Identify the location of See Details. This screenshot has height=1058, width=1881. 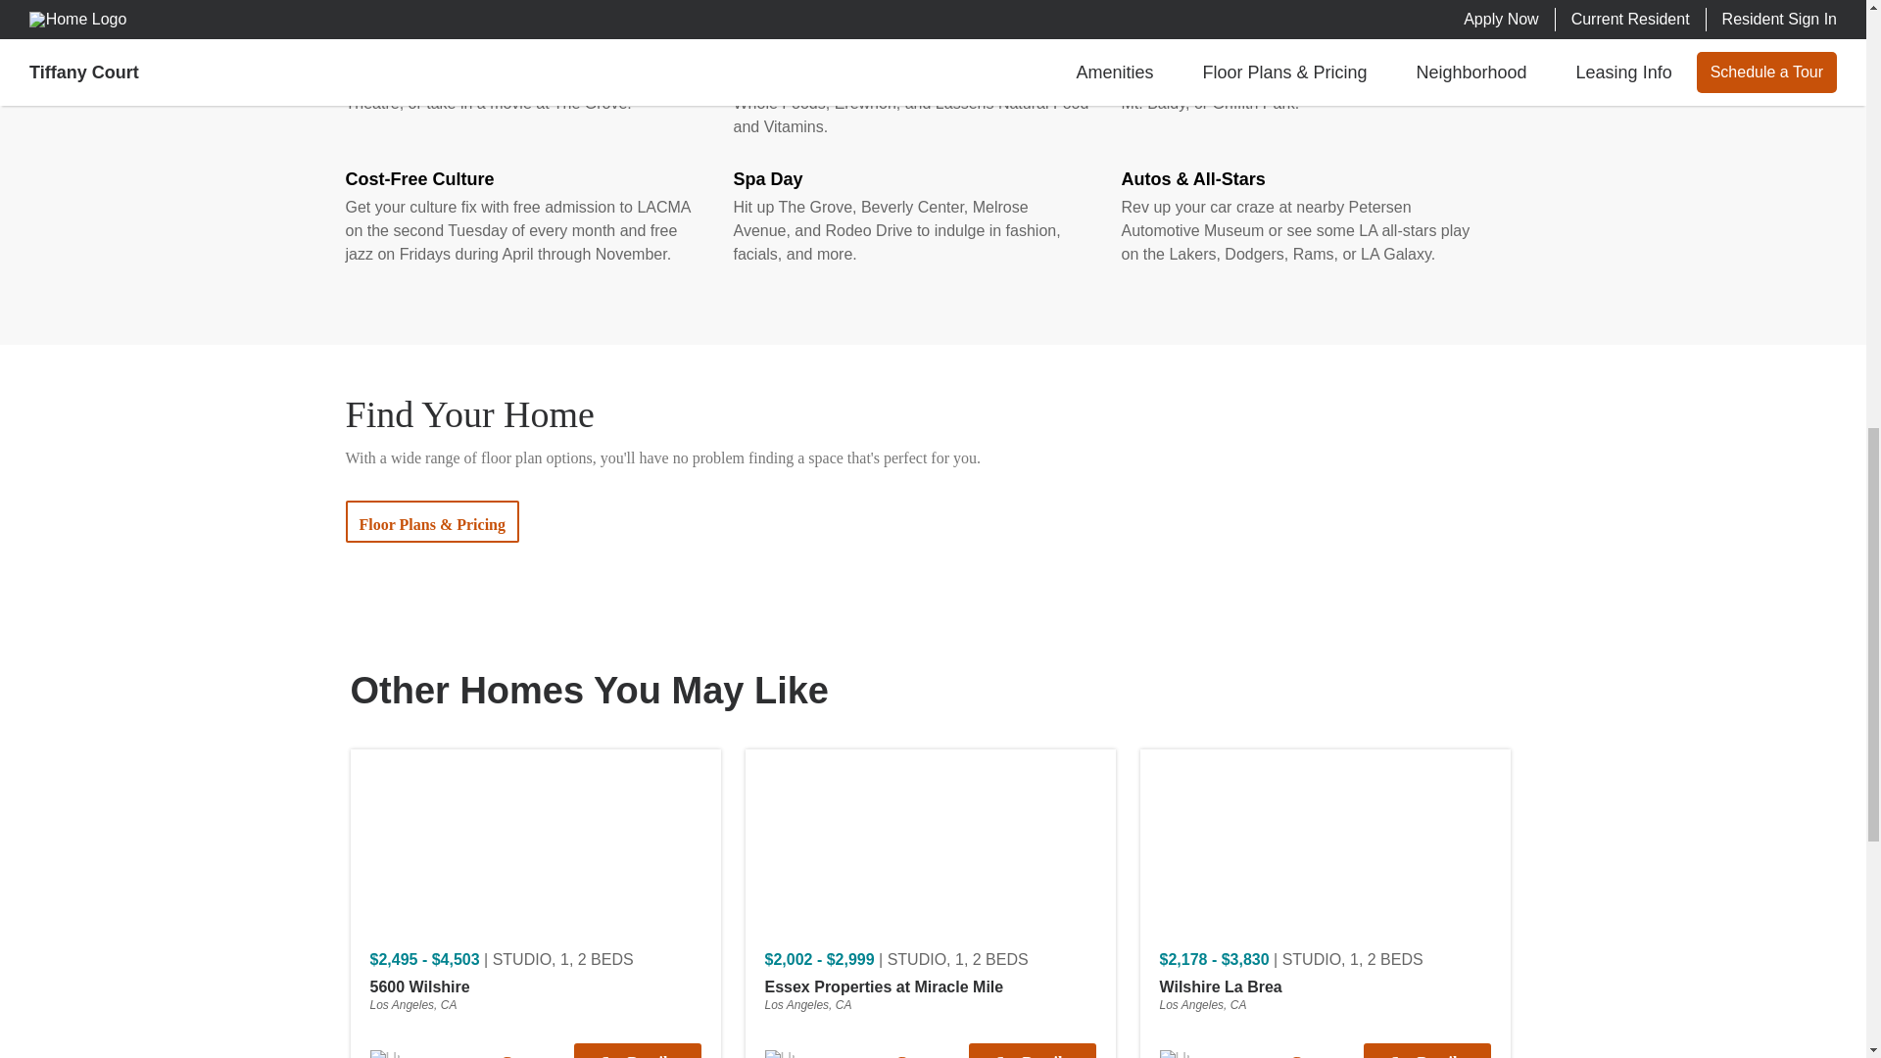
(637, 1050).